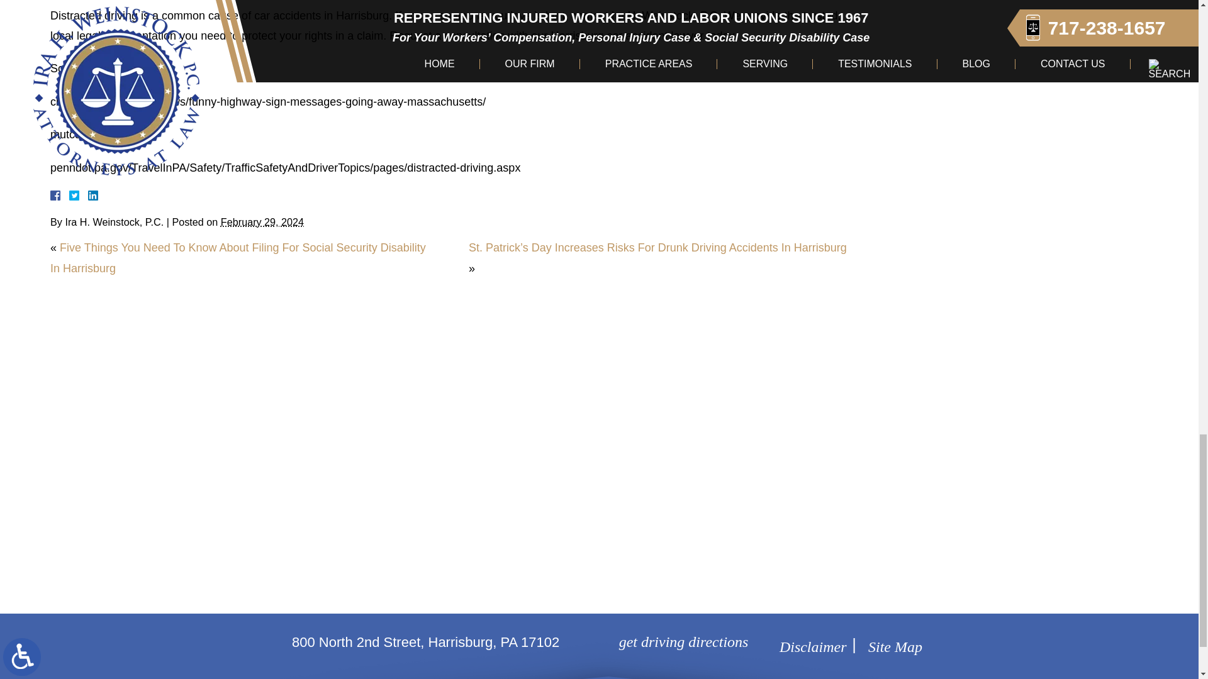 The image size is (1208, 679). I want to click on Twitter, so click(79, 195).